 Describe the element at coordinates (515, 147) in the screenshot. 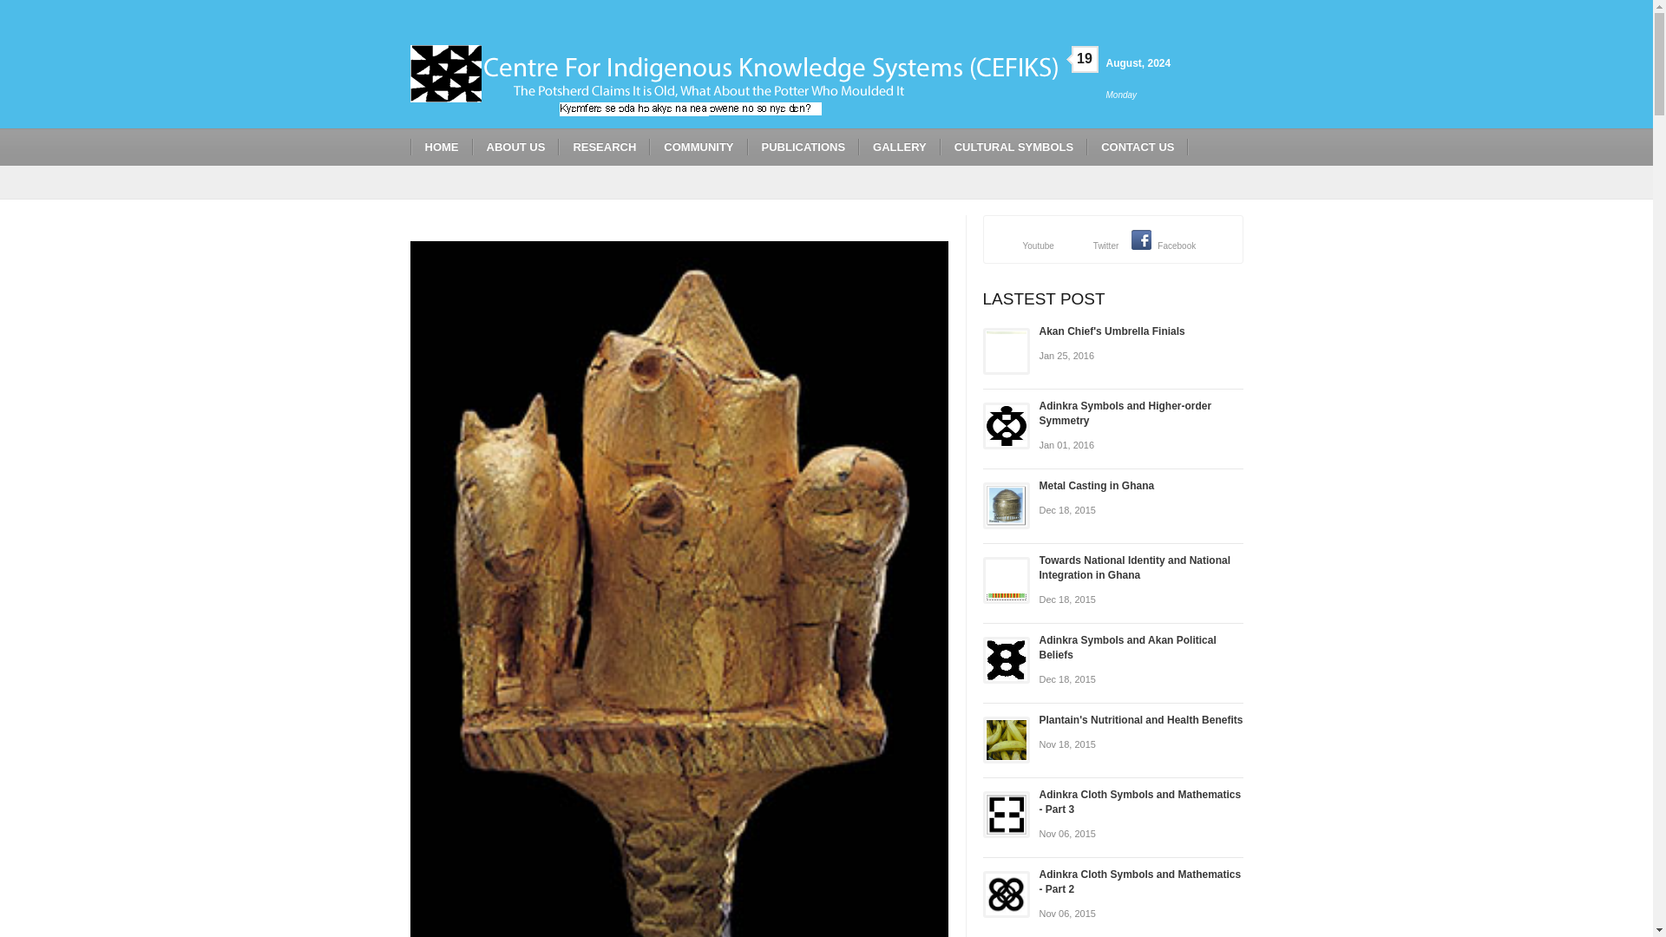

I see `ABOUT US` at that location.